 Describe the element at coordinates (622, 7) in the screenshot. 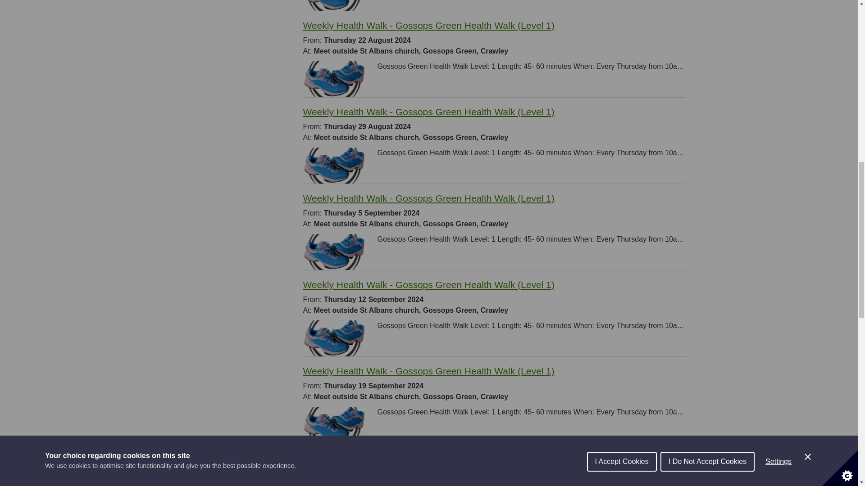

I see `I Accept Cookies` at that location.